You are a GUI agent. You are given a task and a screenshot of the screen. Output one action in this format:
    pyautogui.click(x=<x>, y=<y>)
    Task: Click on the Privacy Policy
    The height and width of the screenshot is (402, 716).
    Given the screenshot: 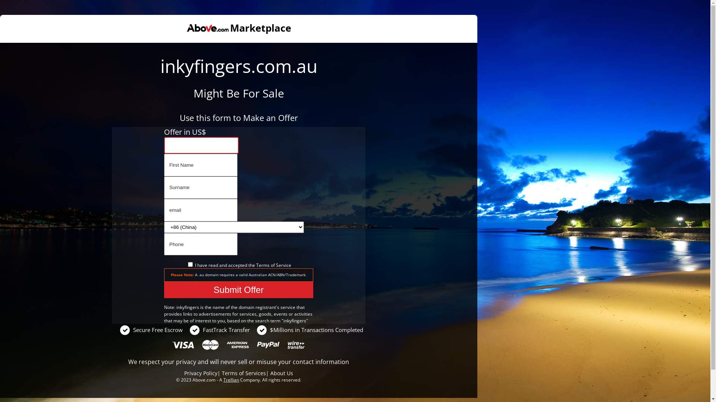 What is the action you would take?
    pyautogui.click(x=201, y=373)
    